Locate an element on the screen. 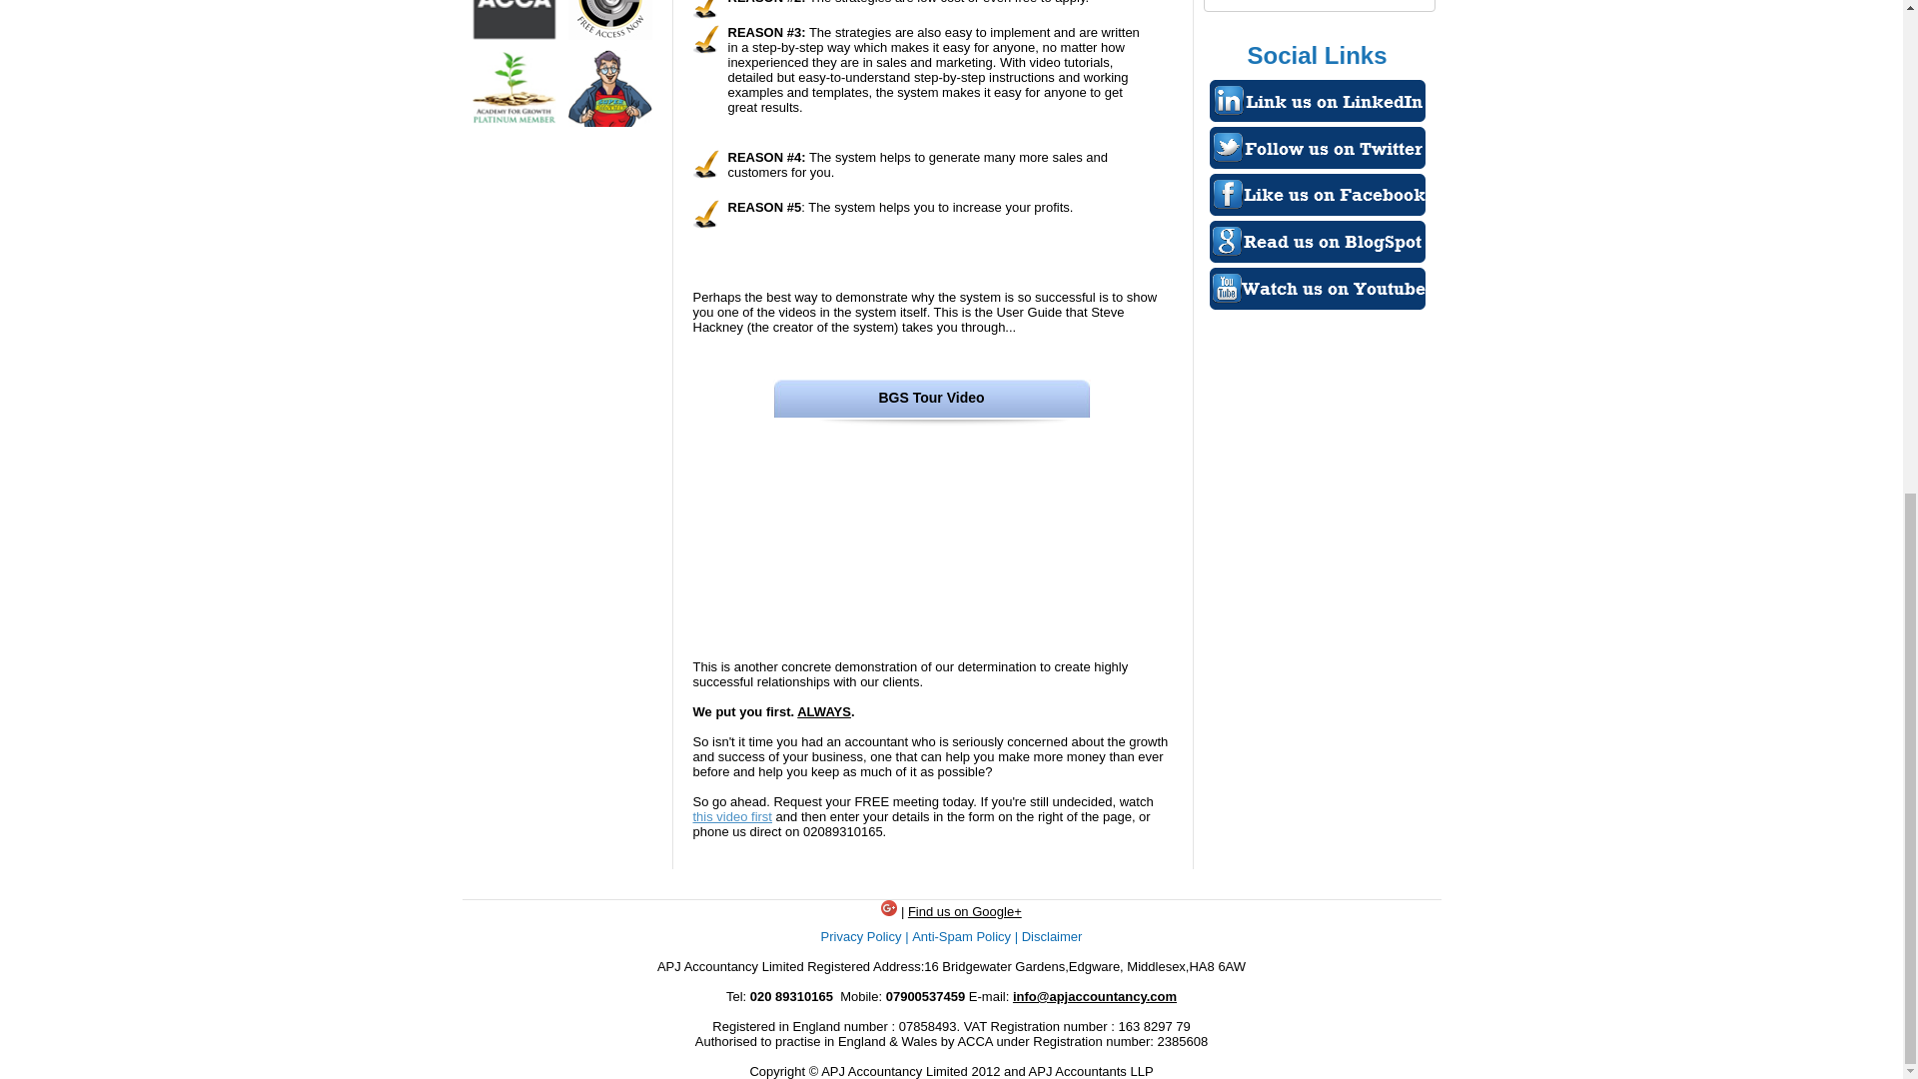  this video first is located at coordinates (732, 817).